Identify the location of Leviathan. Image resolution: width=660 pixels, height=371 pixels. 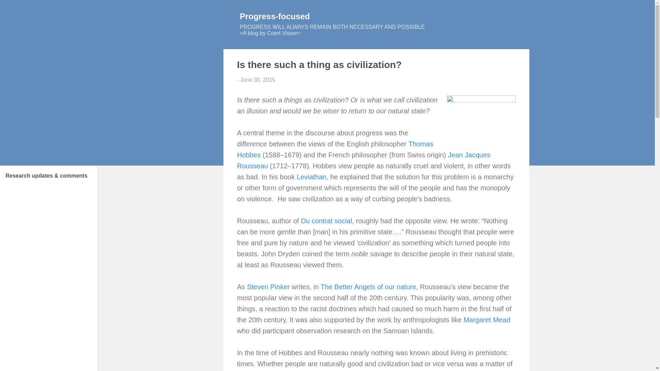
(311, 177).